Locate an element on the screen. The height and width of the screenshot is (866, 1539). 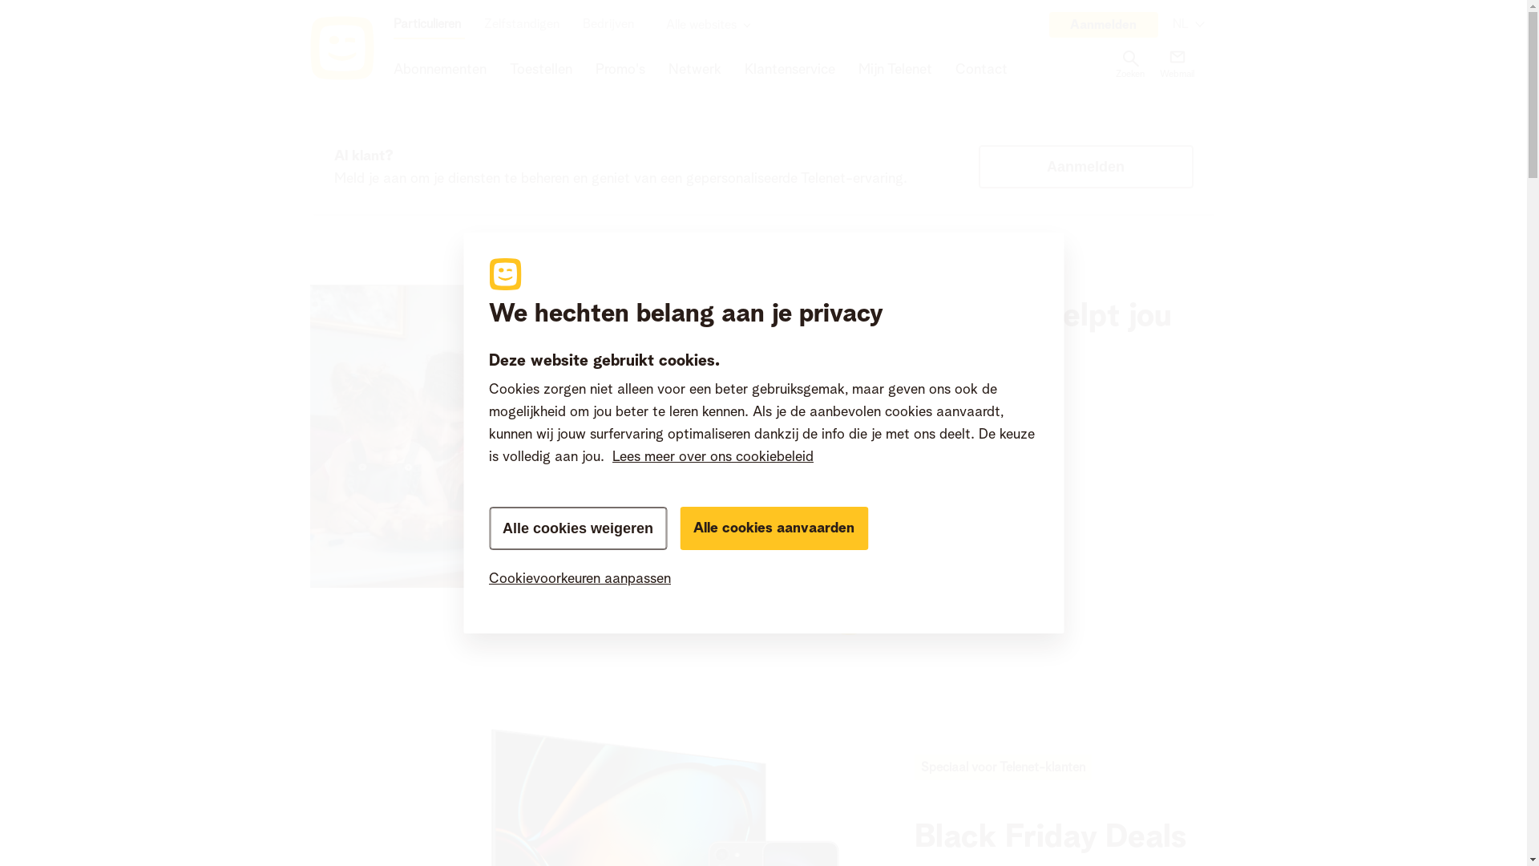
Zelfstandigen is located at coordinates (524, 23).